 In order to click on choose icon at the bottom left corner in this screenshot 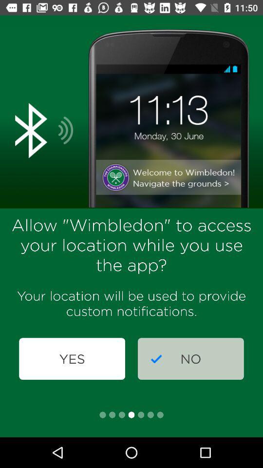, I will do `click(72, 359)`.